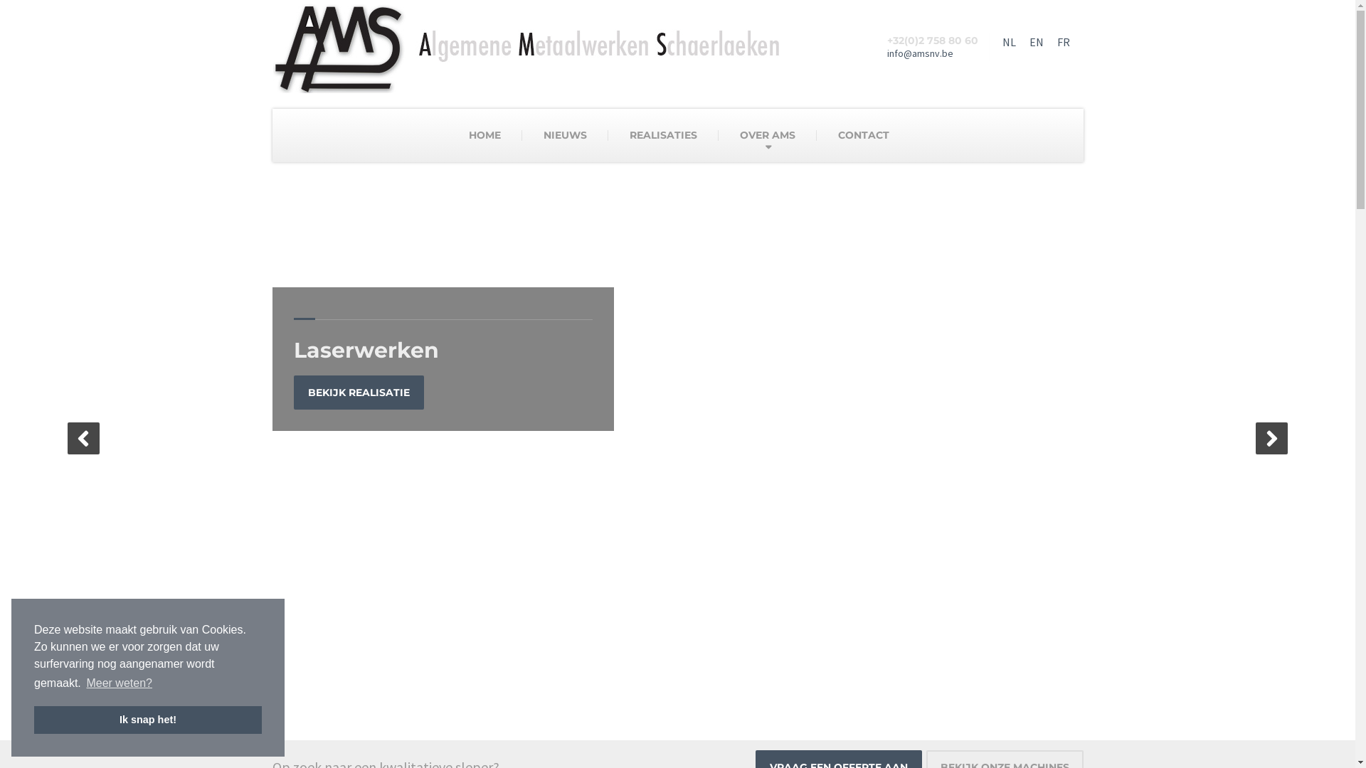  Describe the element at coordinates (864, 135) in the screenshot. I see `CONTACT` at that location.